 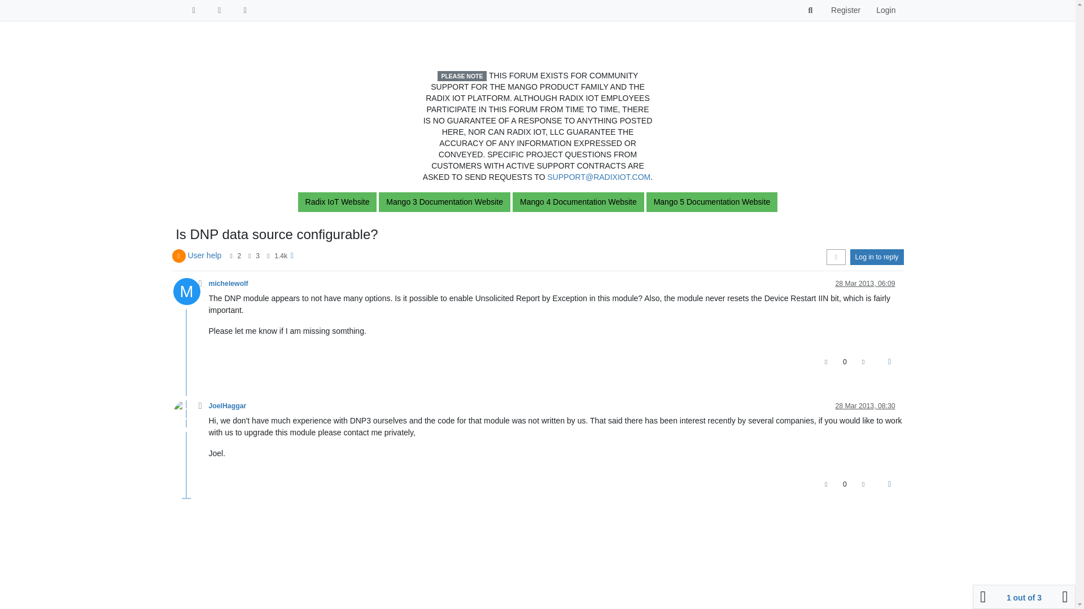 What do you see at coordinates (865, 283) in the screenshot?
I see `28 Mar 2013, 06:09` at bounding box center [865, 283].